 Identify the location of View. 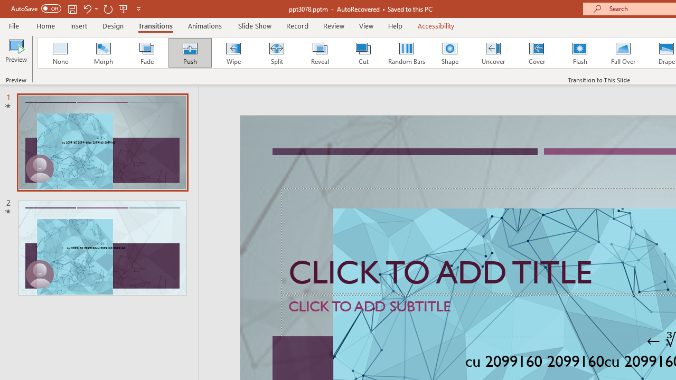
(366, 25).